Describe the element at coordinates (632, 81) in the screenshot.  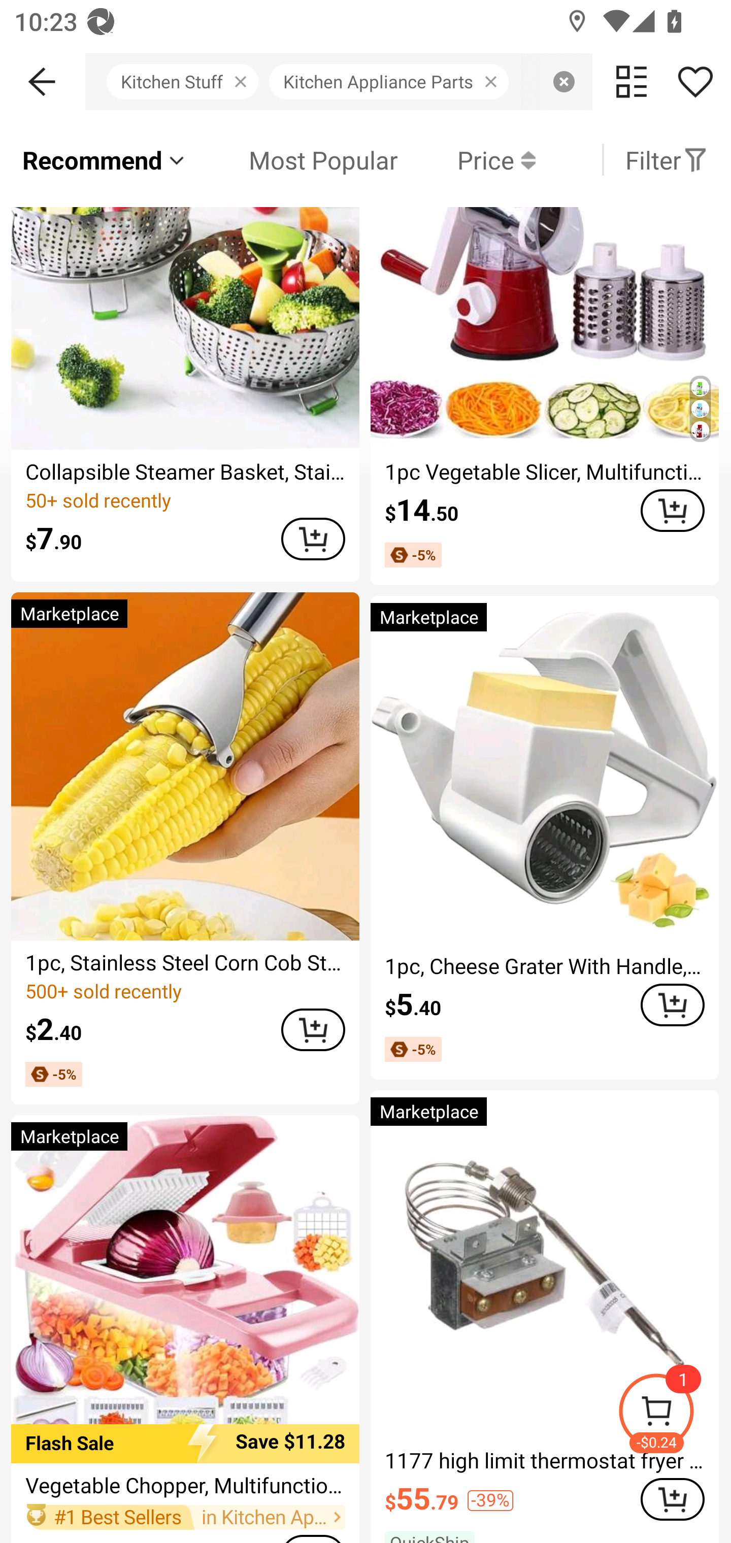
I see `change view` at that location.